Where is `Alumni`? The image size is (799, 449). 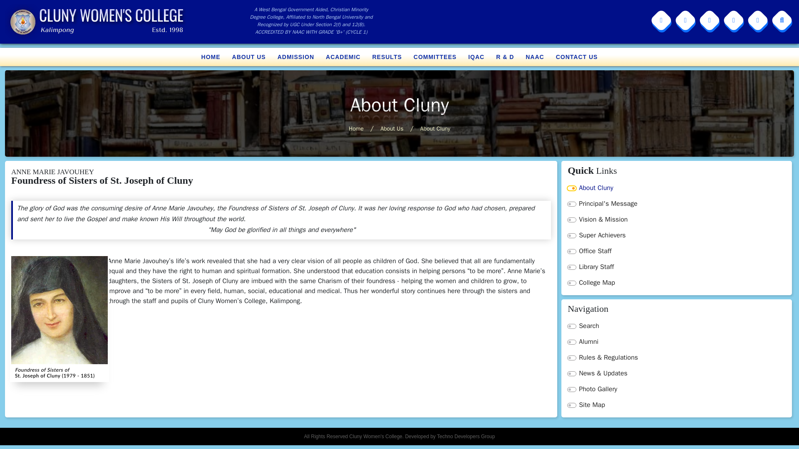
Alumni is located at coordinates (676, 342).